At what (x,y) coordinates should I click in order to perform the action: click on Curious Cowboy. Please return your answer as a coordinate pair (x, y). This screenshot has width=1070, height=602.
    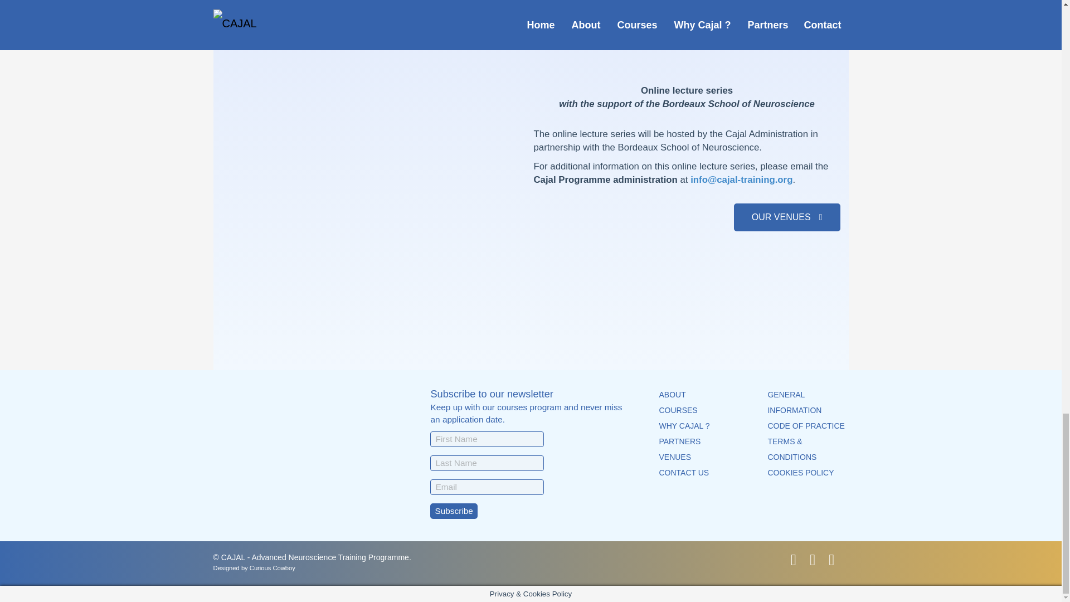
    Looking at the image, I should click on (272, 567).